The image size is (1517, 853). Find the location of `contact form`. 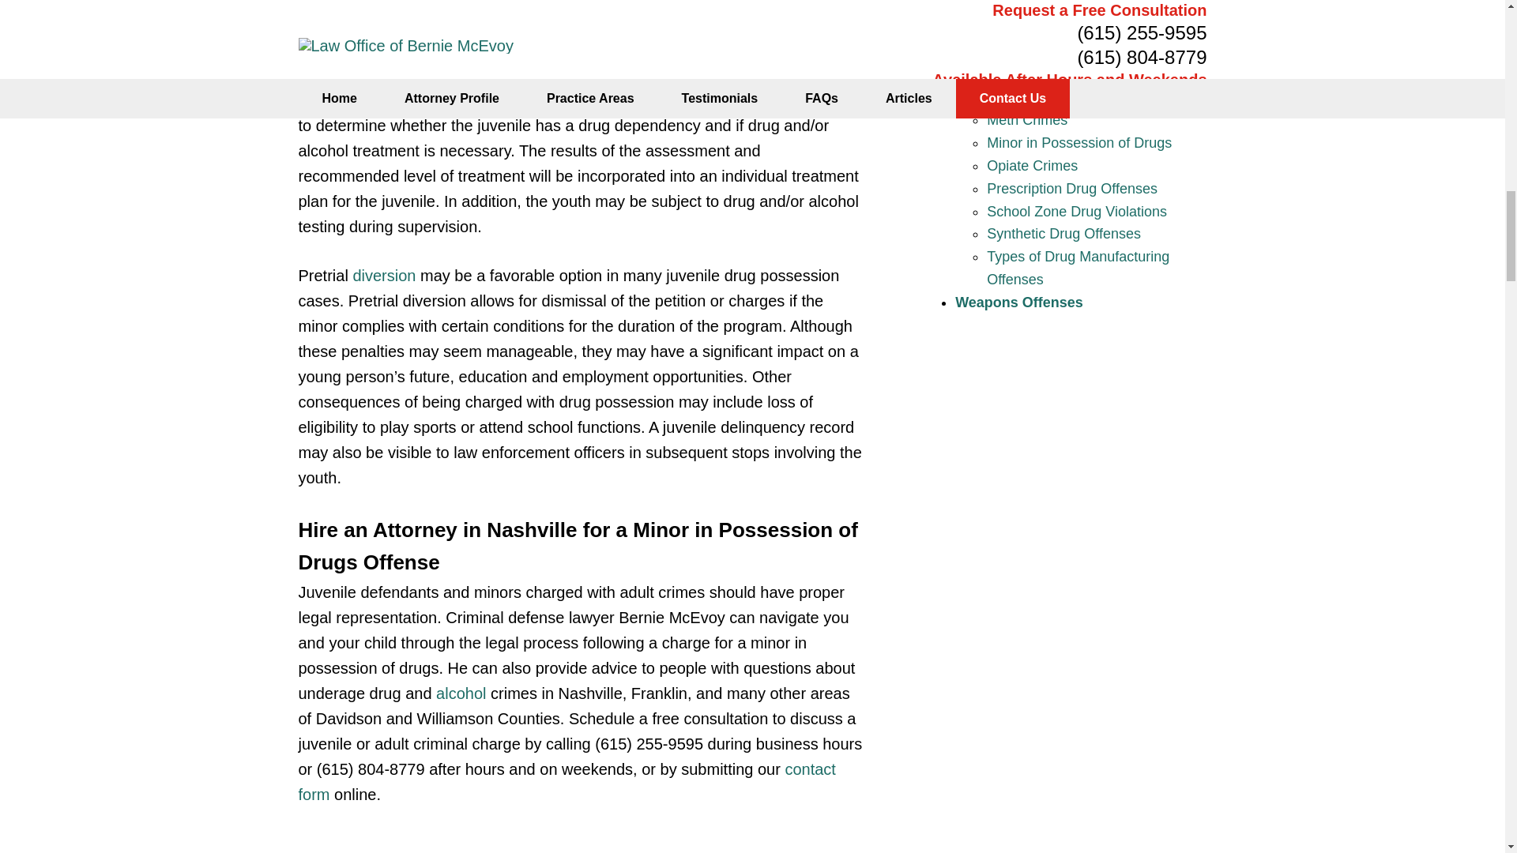

contact form is located at coordinates (567, 782).